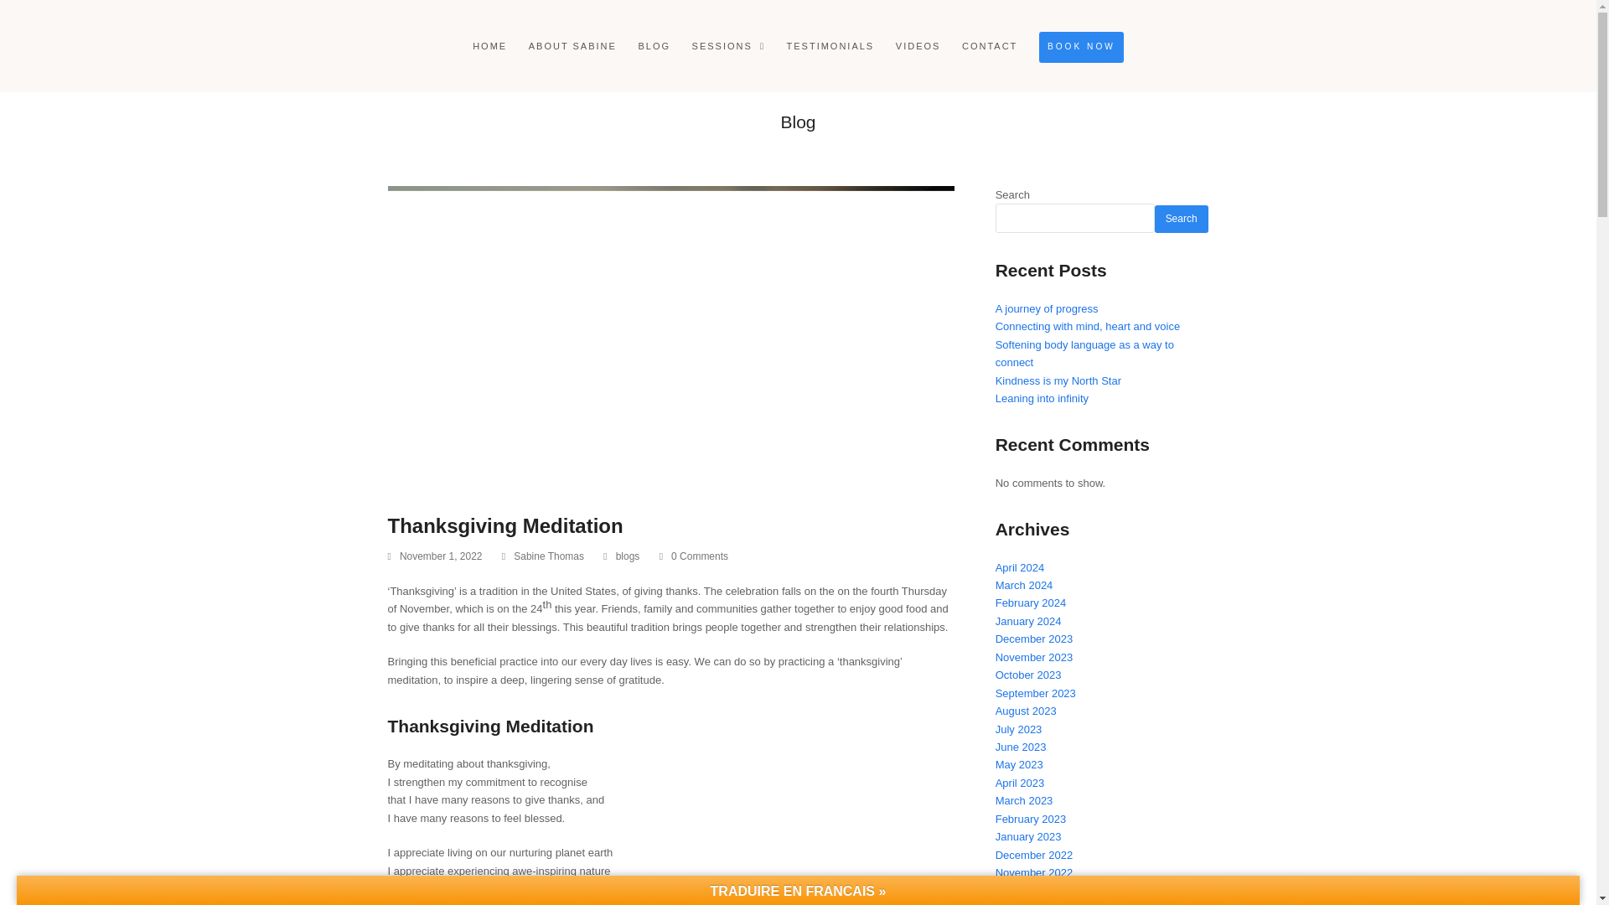 This screenshot has width=1609, height=905. What do you see at coordinates (629, 556) in the screenshot?
I see `blogs` at bounding box center [629, 556].